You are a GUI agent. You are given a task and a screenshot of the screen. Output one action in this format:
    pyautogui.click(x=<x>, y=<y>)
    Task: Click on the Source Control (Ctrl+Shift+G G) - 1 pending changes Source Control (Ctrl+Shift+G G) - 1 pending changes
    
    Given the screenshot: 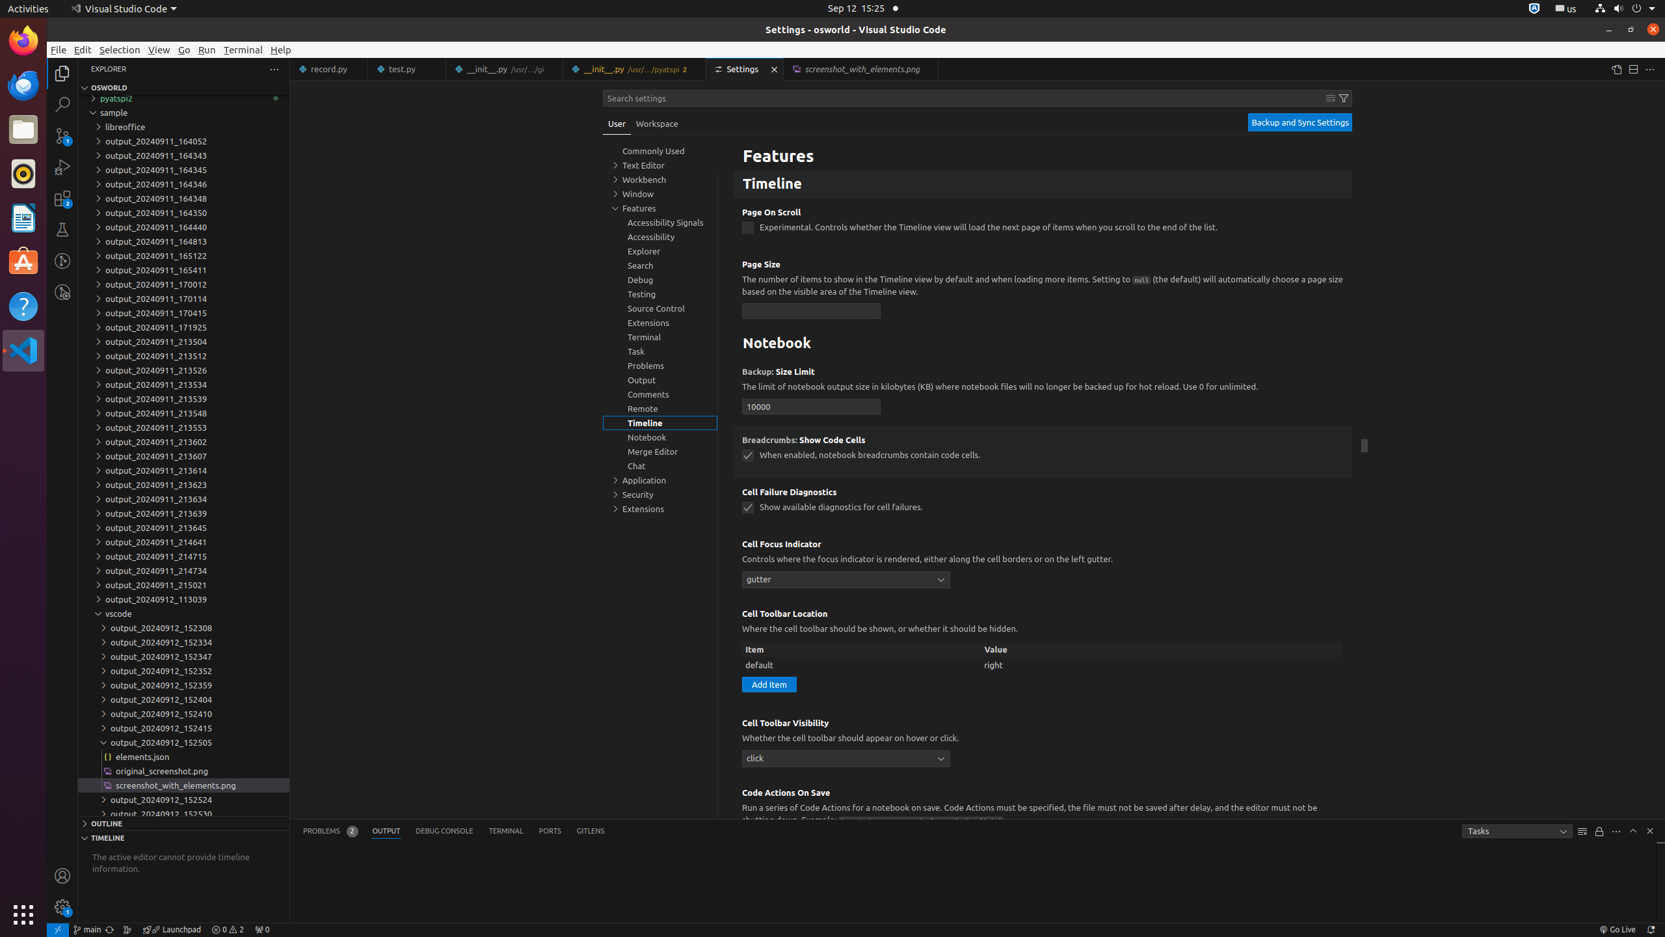 What is the action you would take?
    pyautogui.click(x=62, y=135)
    